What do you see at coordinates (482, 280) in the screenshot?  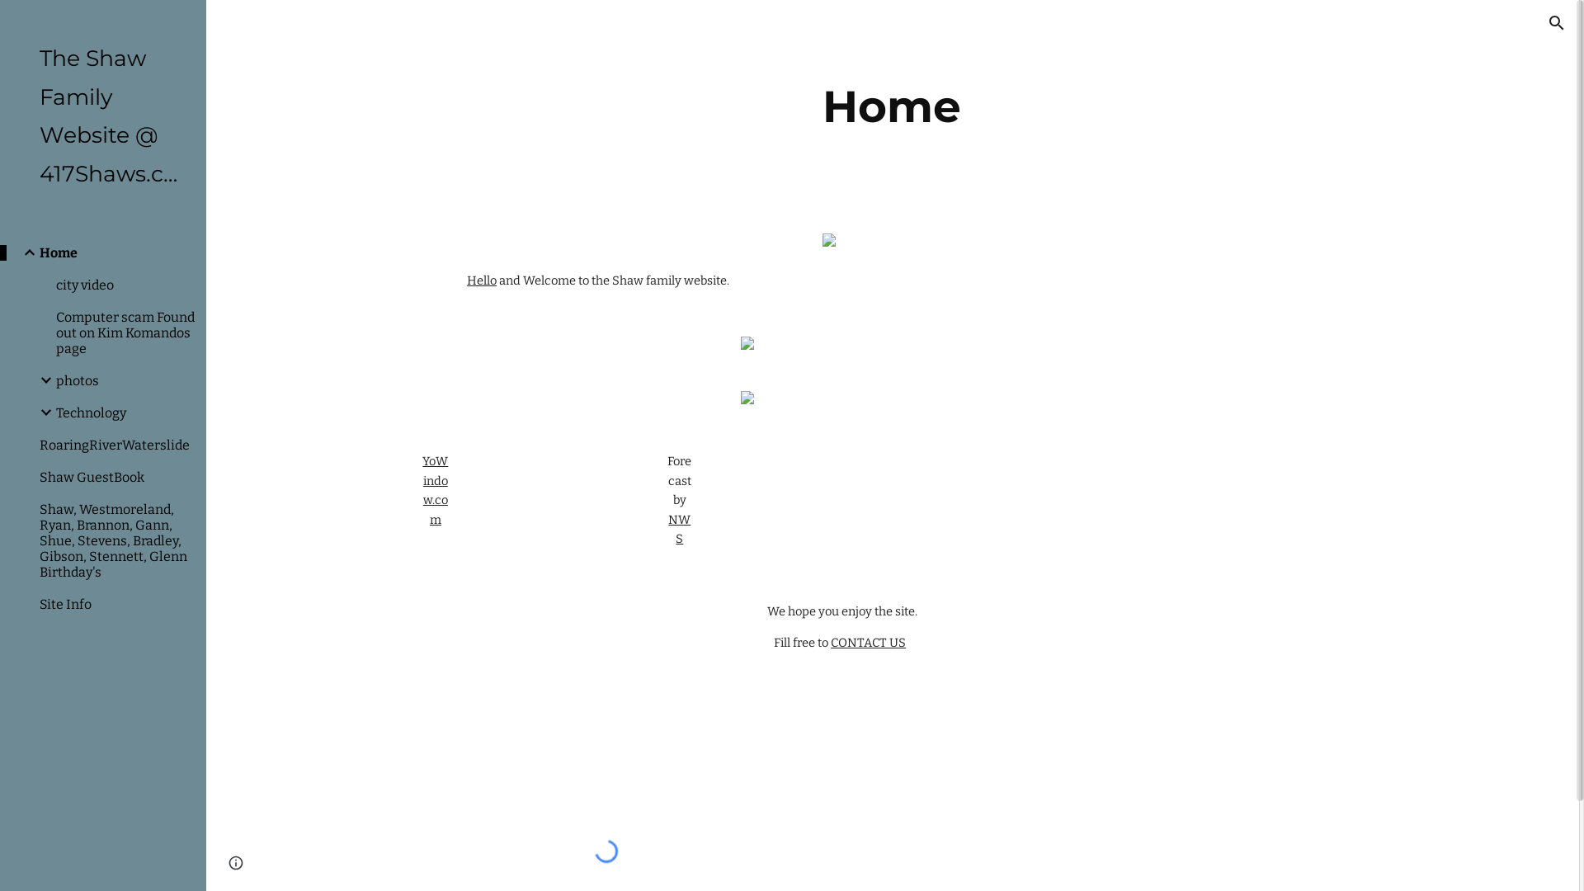 I see `Hello` at bounding box center [482, 280].